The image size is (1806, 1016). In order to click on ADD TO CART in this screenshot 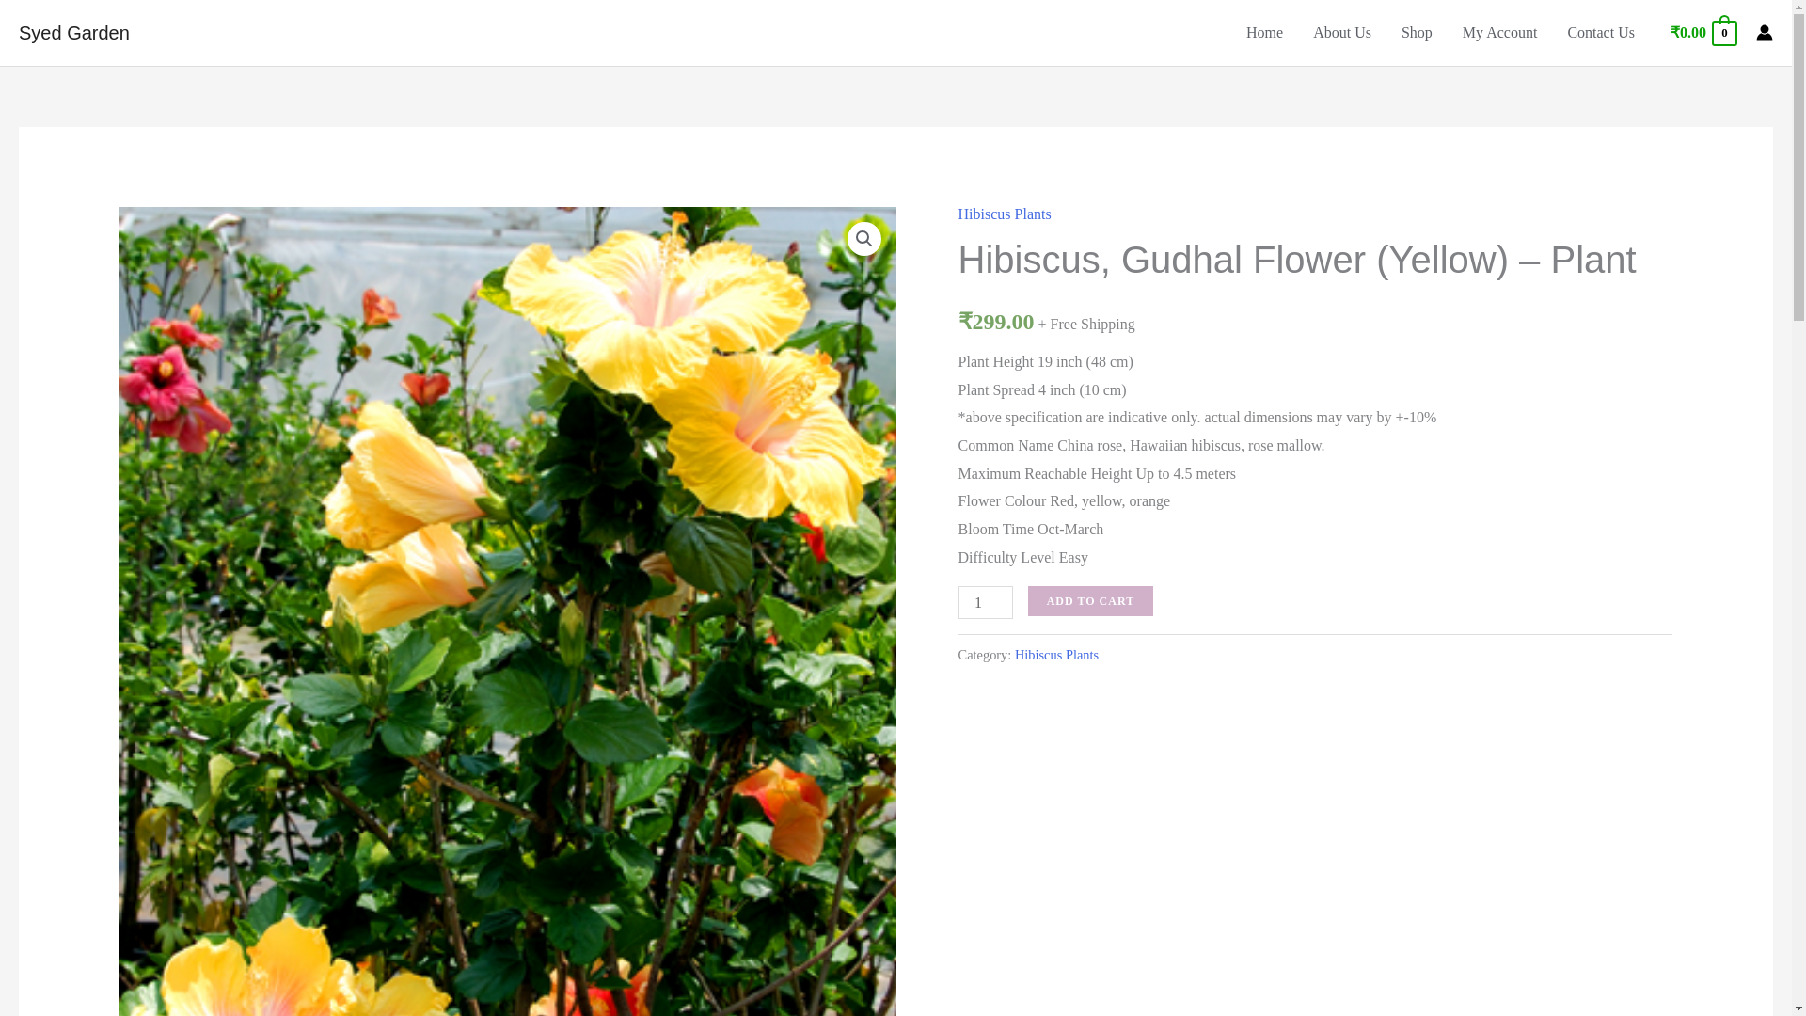, I will do `click(1090, 600)`.